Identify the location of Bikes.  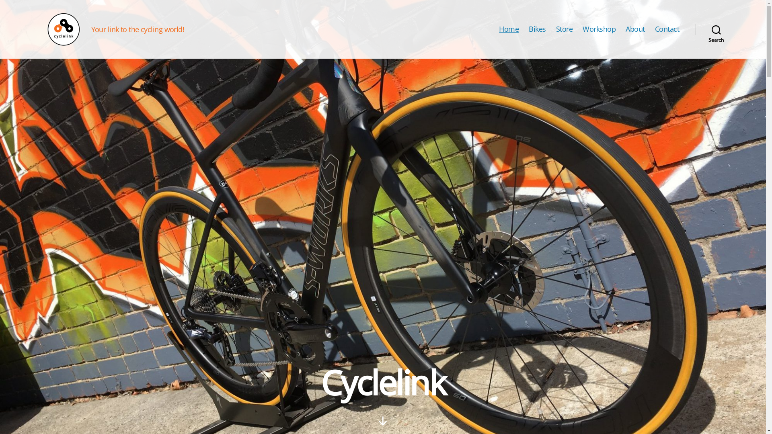
(537, 29).